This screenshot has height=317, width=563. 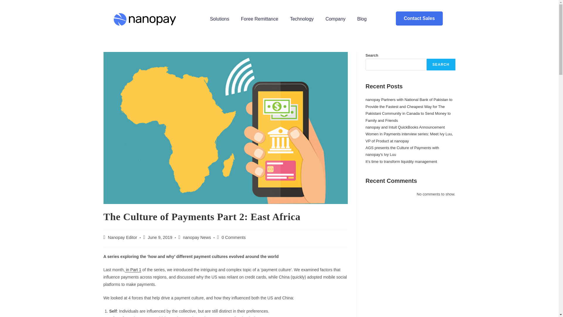 I want to click on nanopay Classic Logo, so click(x=145, y=19).